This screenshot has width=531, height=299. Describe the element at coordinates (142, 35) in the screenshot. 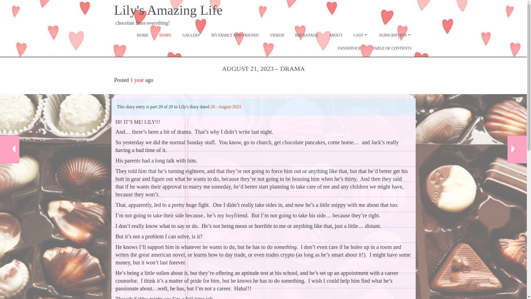

I see `HOME` at that location.